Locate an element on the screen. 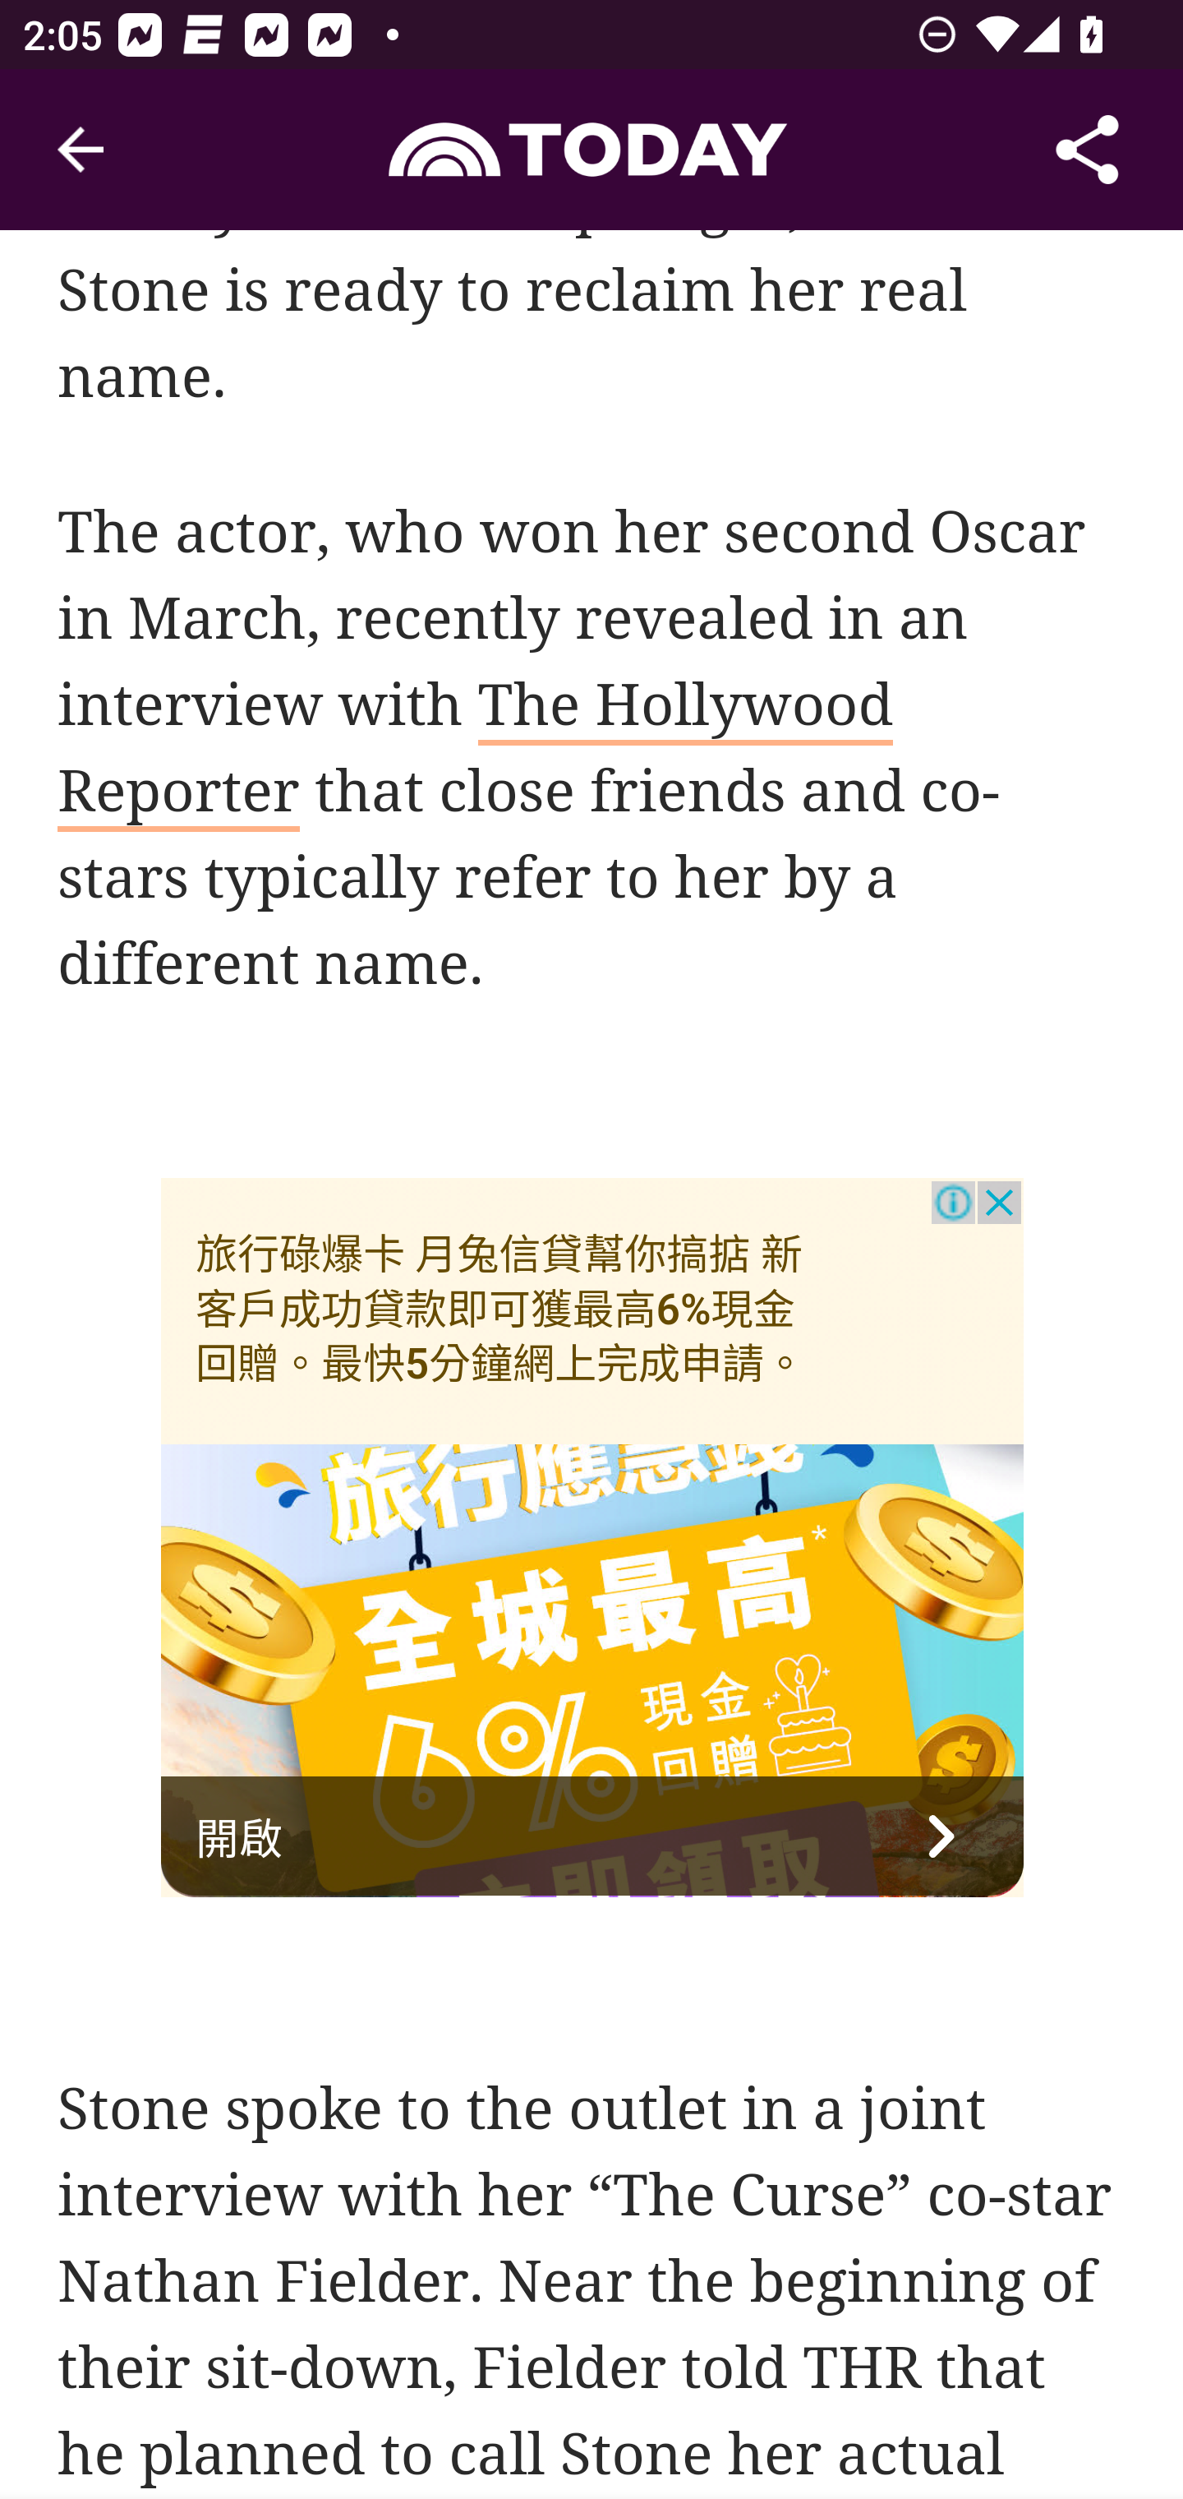 The image size is (1183, 2499). The Hollywood Reporter is located at coordinates (476, 753).